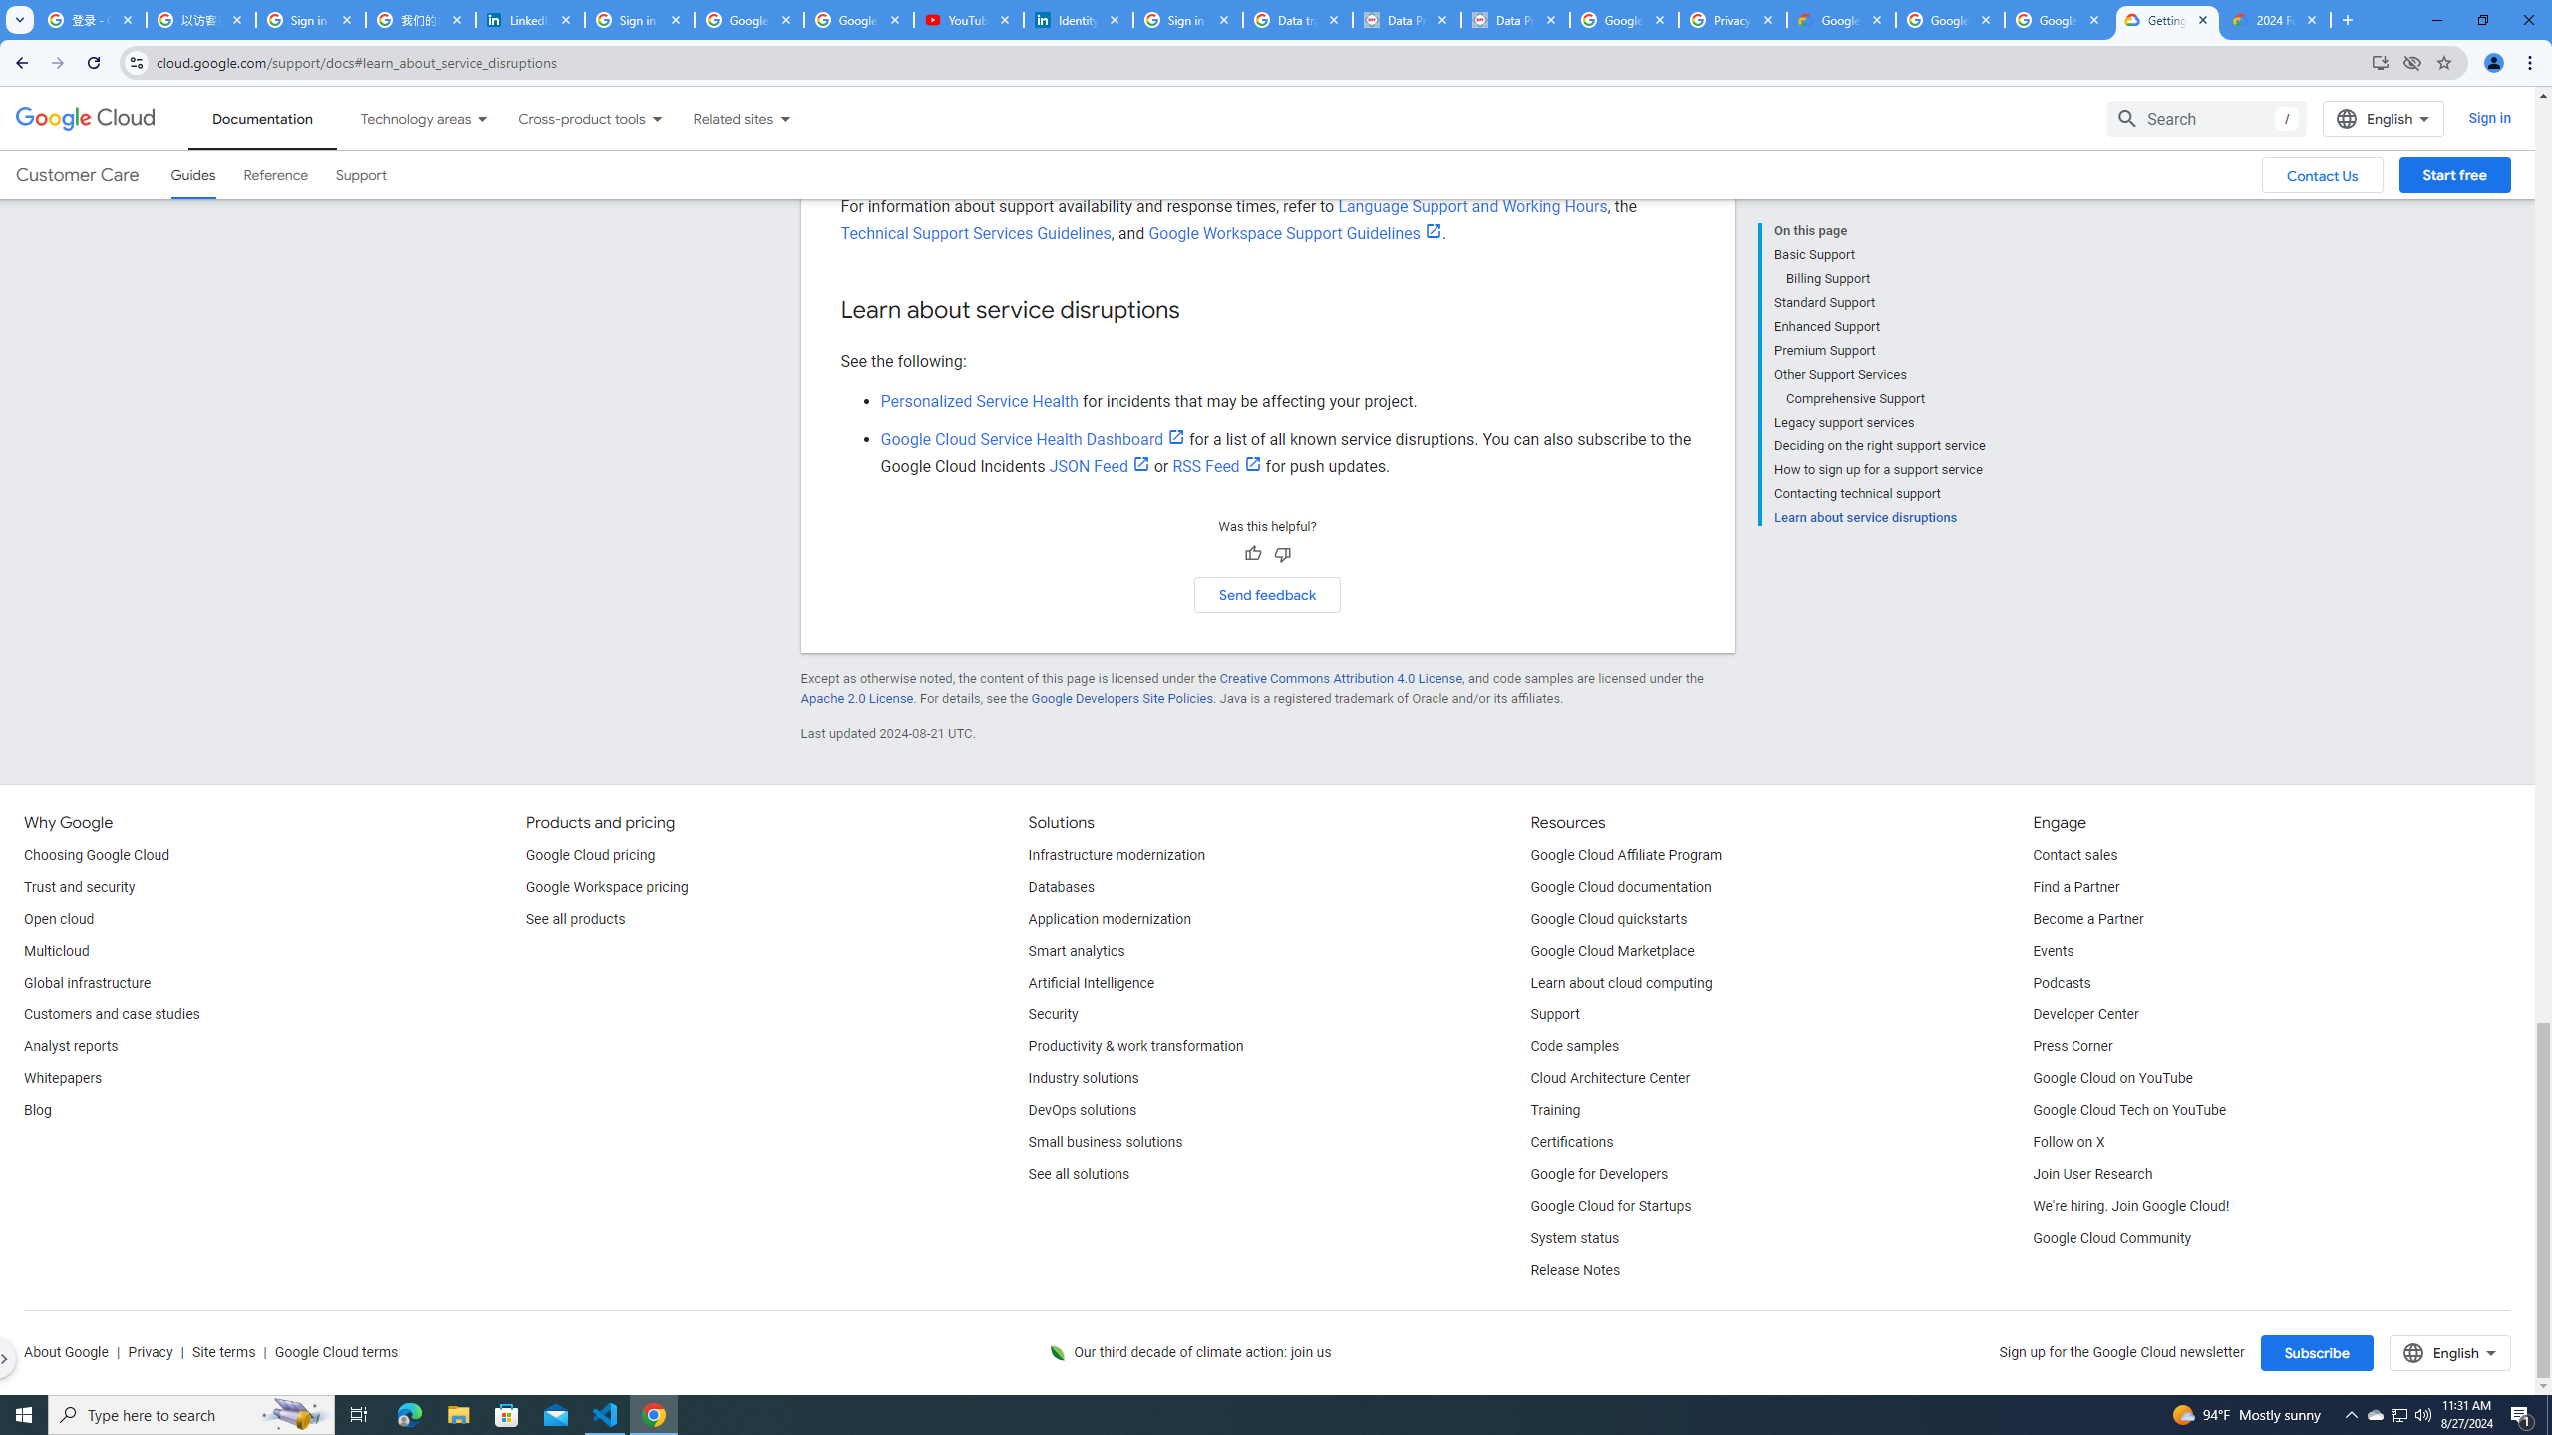 The image size is (2552, 1435). What do you see at coordinates (1083, 1110) in the screenshot?
I see `DevOps solutions` at bounding box center [1083, 1110].